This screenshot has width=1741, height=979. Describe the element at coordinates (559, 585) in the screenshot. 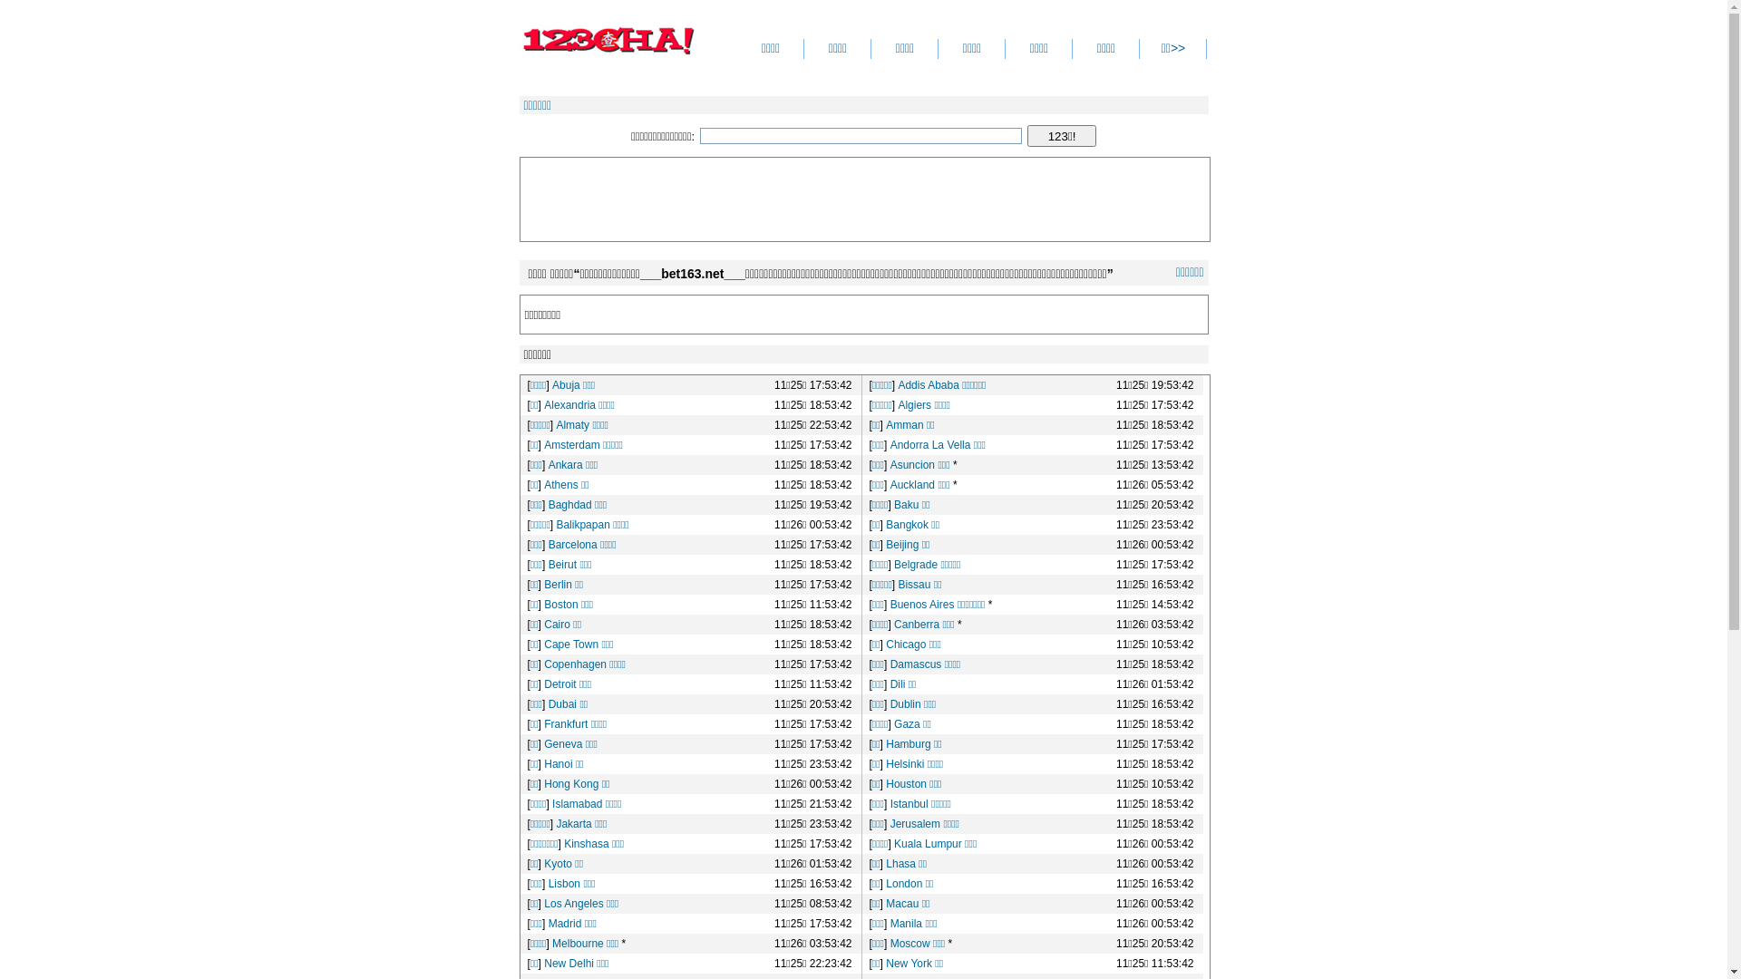

I see `Berlin` at that location.